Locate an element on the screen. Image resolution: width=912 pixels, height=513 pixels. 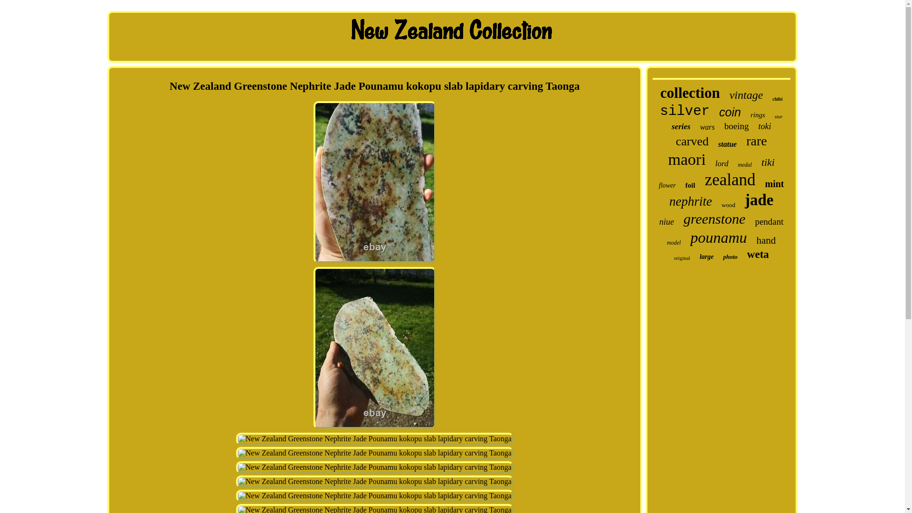
rings is located at coordinates (758, 115).